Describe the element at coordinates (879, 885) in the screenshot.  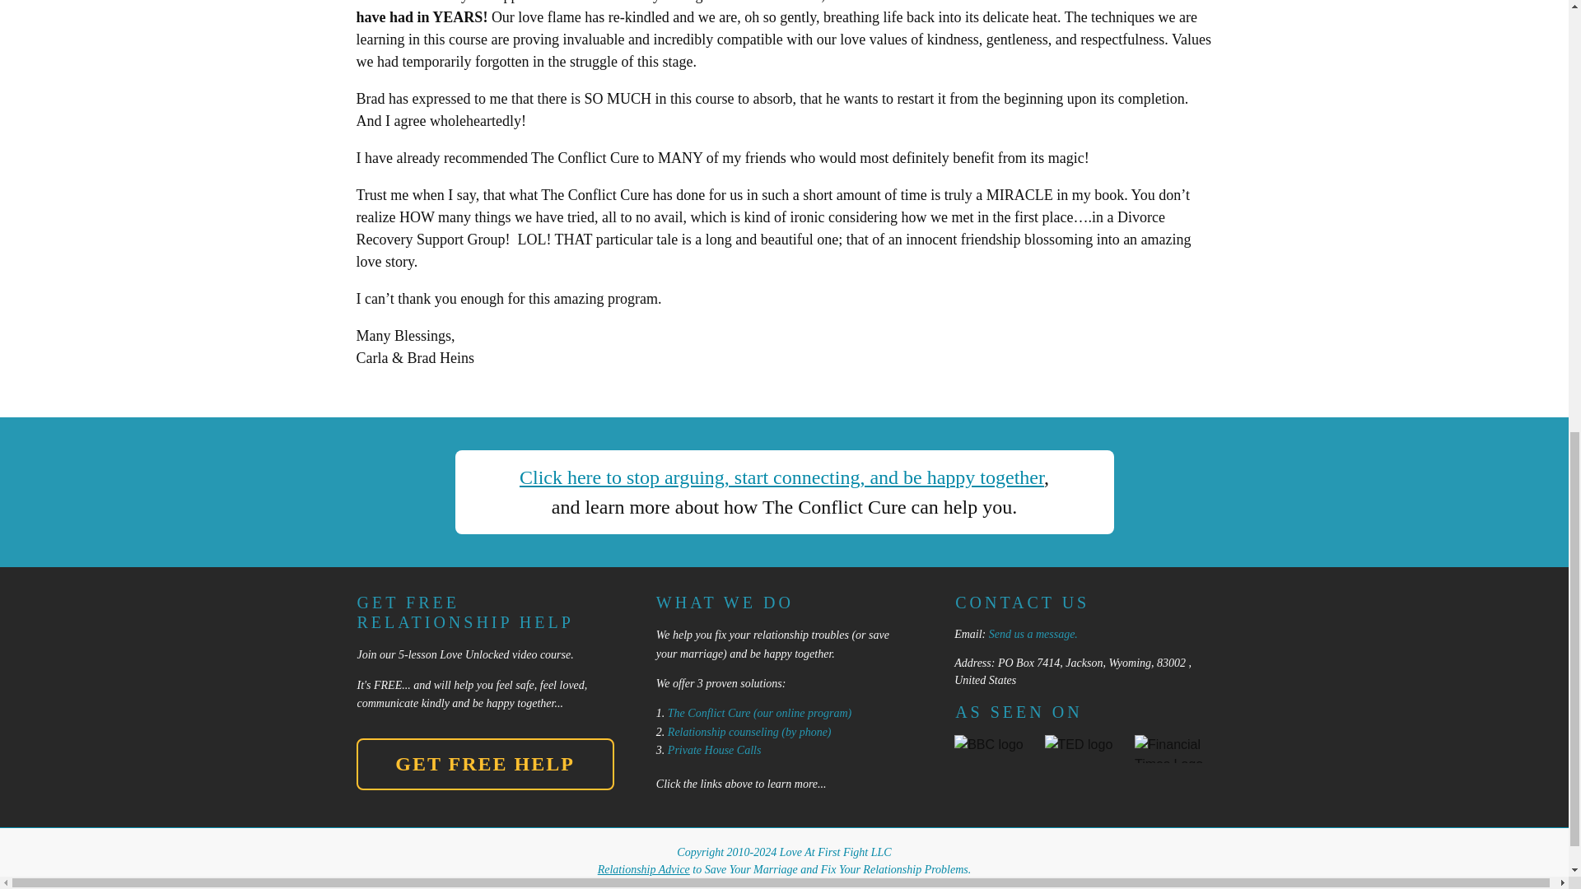
I see `Privacy Policy` at that location.